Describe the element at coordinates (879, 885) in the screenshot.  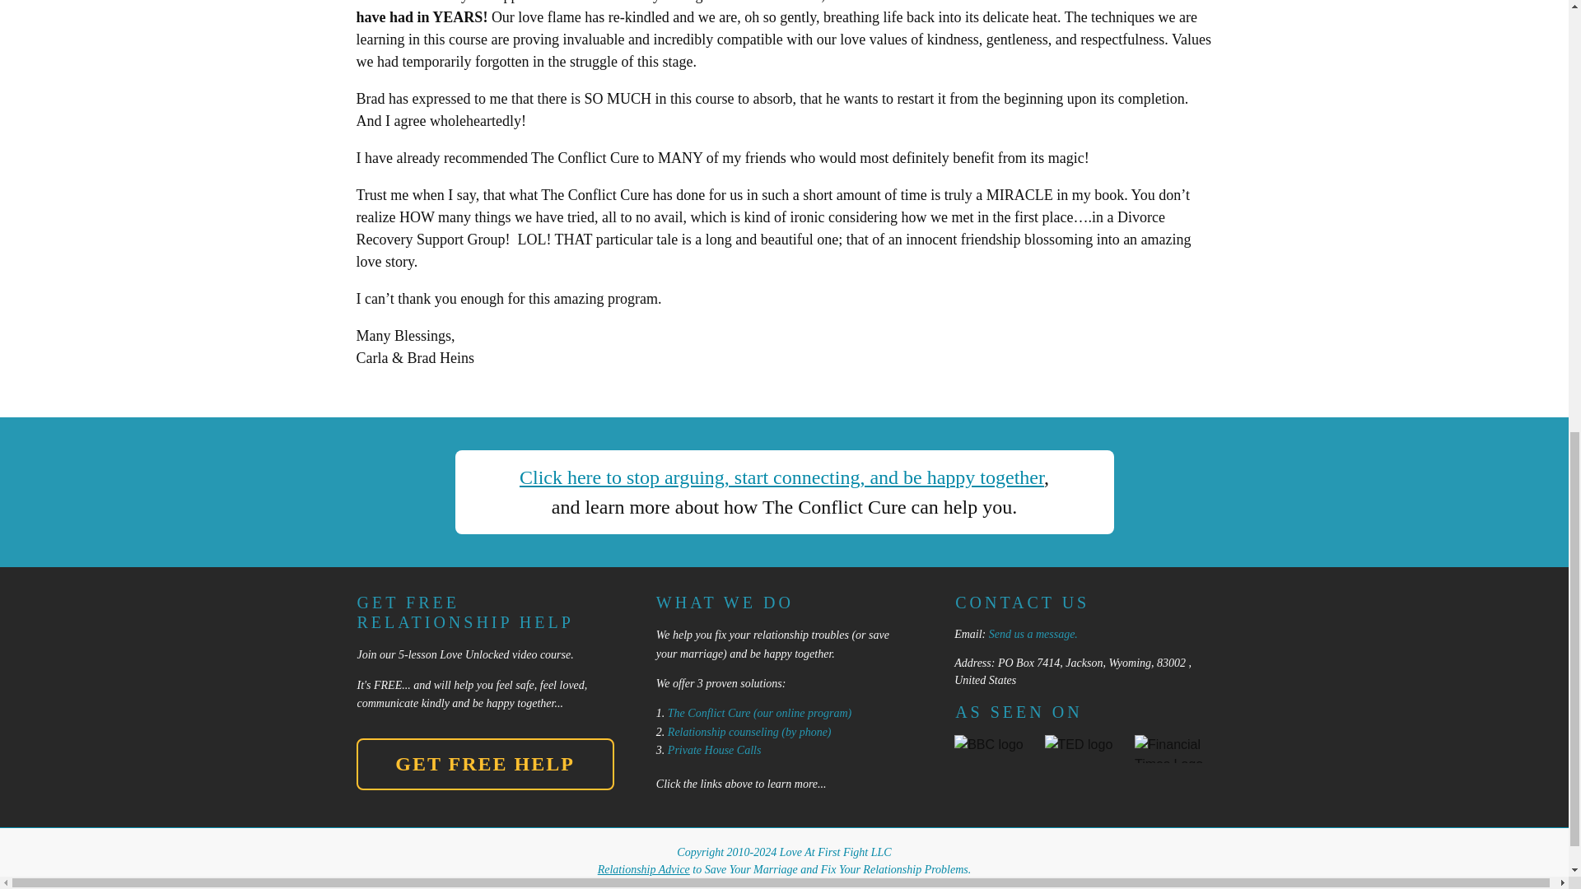
I see `Privacy Policy` at that location.